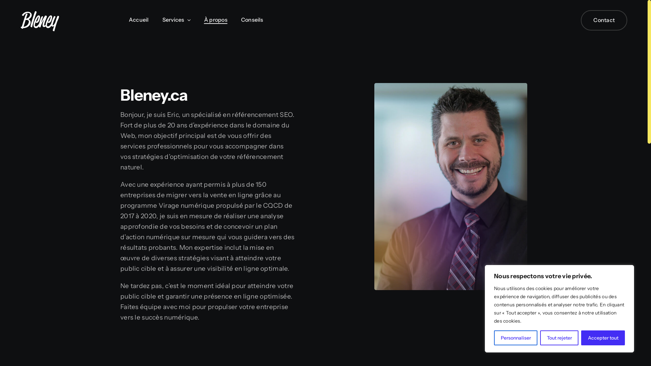  Describe the element at coordinates (176, 20) in the screenshot. I see `Services` at that location.